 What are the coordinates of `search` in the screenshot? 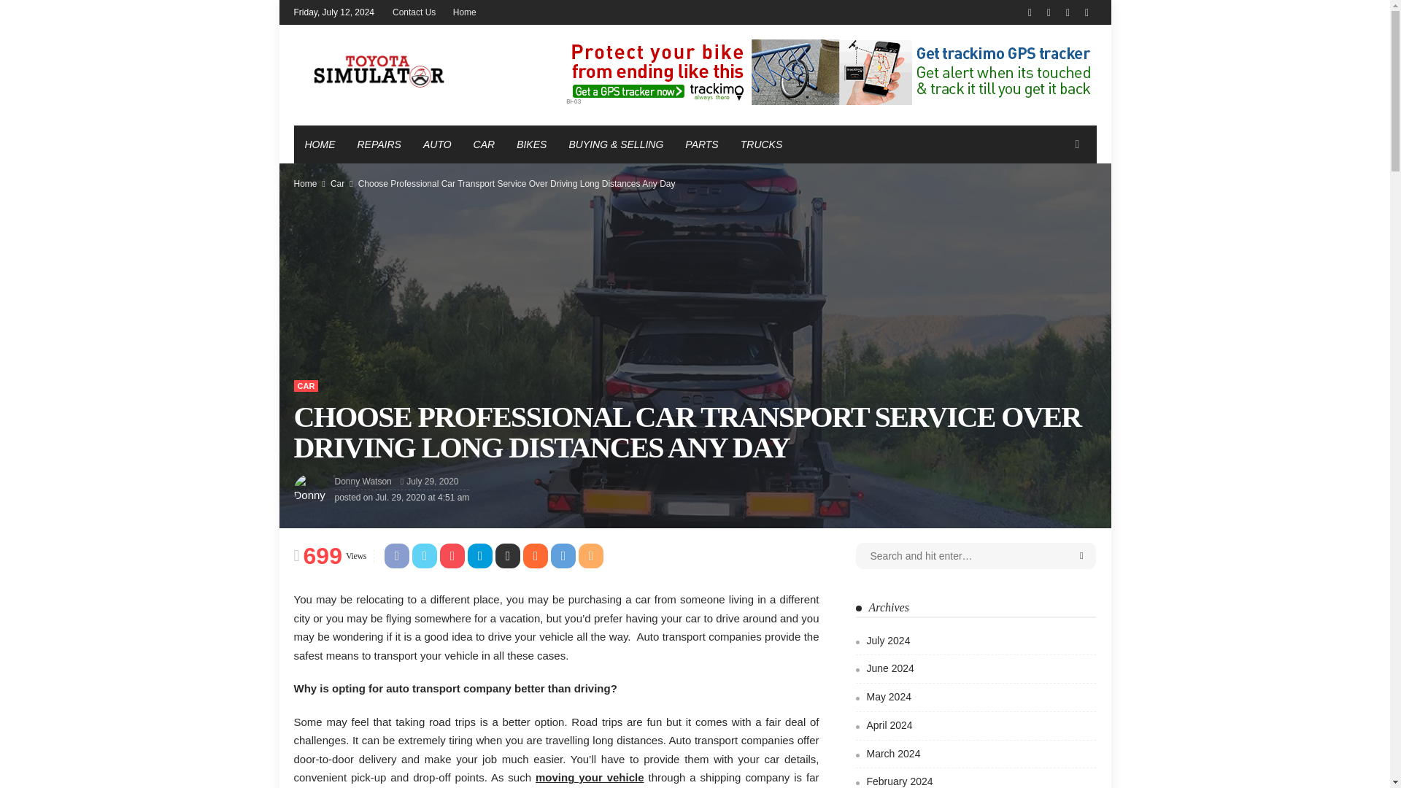 It's located at (1076, 144).